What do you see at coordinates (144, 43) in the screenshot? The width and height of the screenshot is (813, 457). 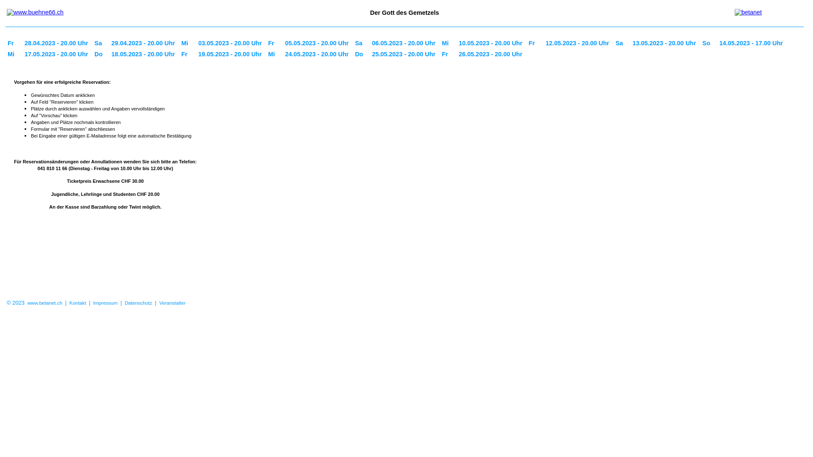 I see `29.04.2023 - 20.00 Uhr` at bounding box center [144, 43].